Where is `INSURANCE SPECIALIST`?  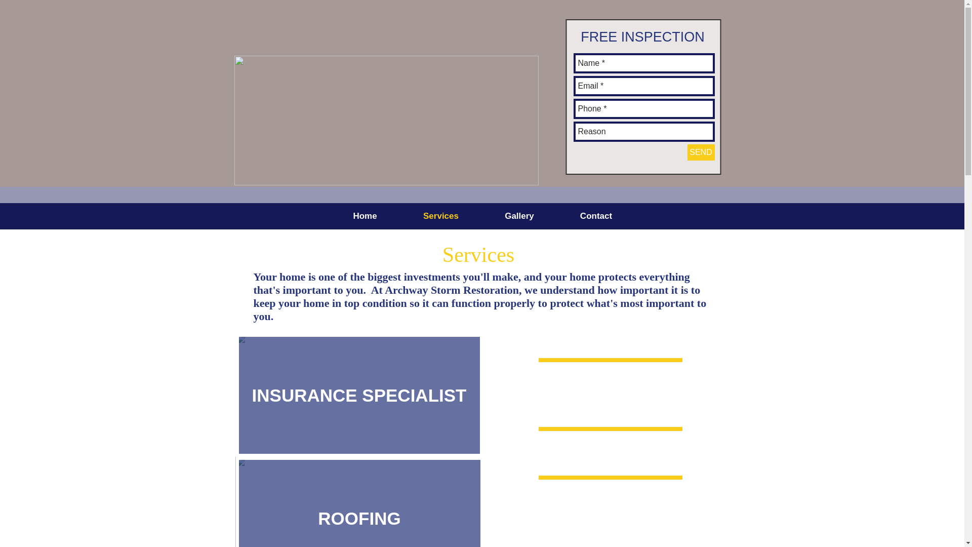 INSURANCE SPECIALIST is located at coordinates (359, 394).